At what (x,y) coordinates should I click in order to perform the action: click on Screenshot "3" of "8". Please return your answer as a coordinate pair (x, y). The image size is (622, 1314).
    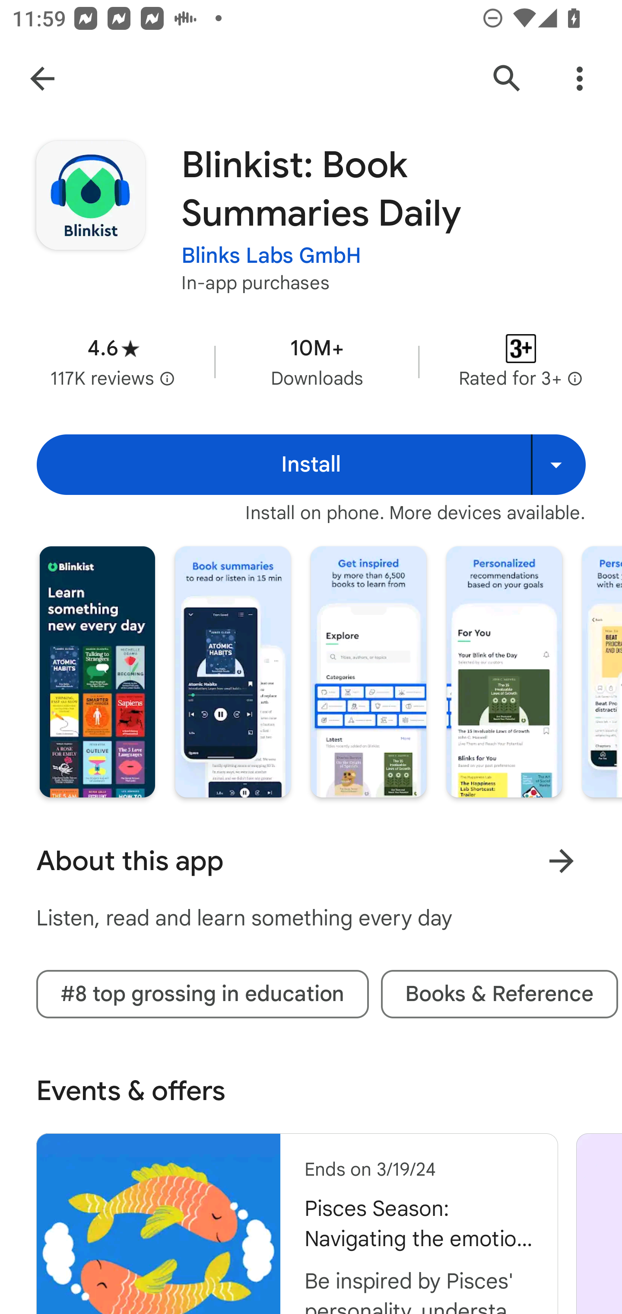
    Looking at the image, I should click on (368, 672).